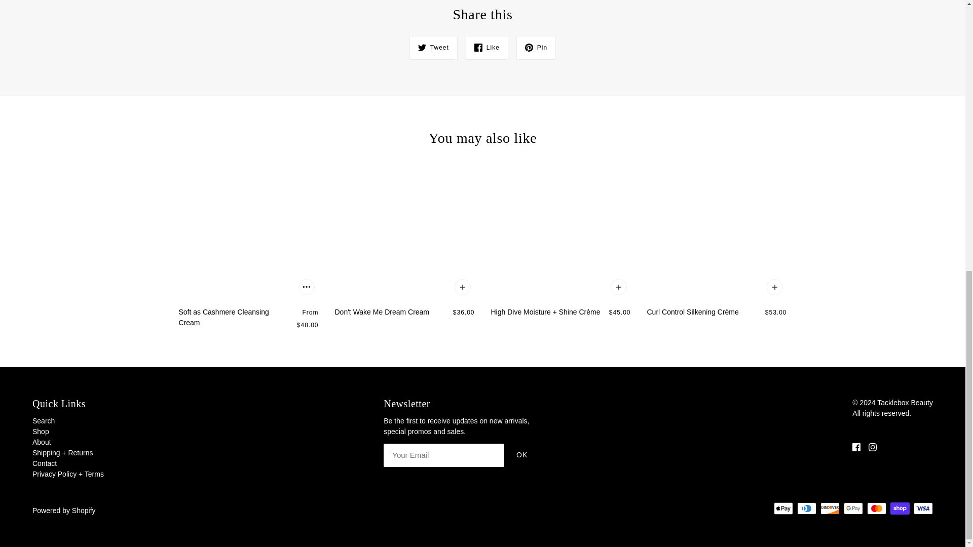 Image resolution: width=973 pixels, height=547 pixels. I want to click on Discover, so click(830, 509).